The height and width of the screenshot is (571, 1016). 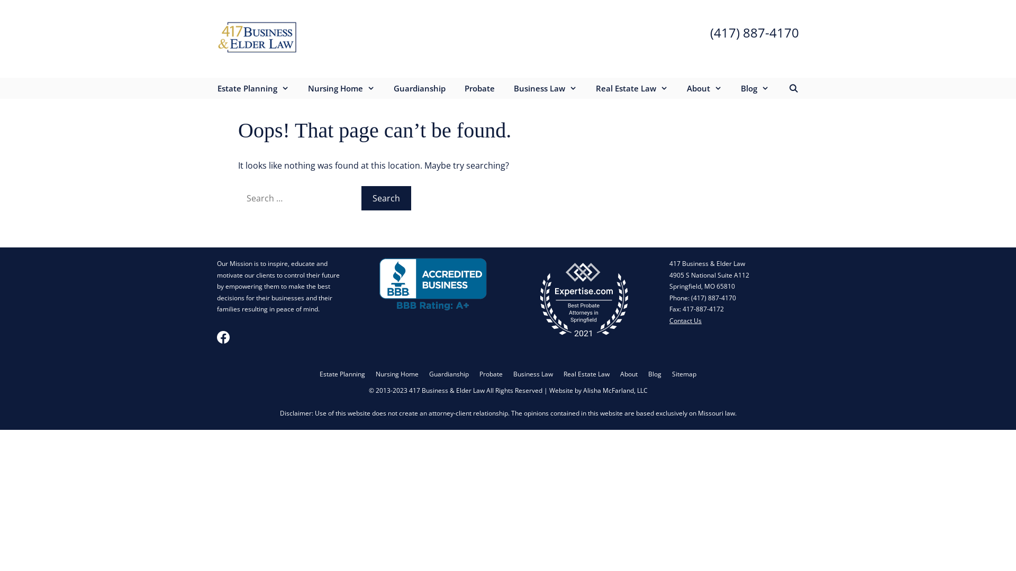 I want to click on Contact Us, so click(x=686, y=320).